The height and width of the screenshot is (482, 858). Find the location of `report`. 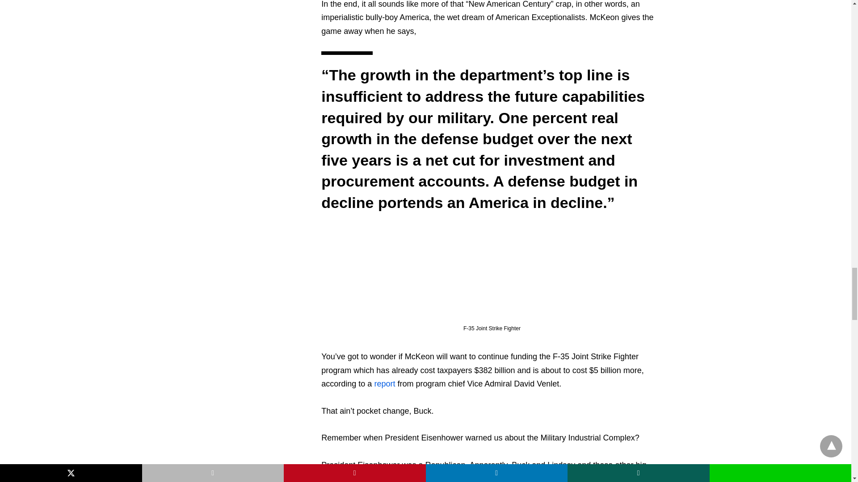

report is located at coordinates (384, 384).